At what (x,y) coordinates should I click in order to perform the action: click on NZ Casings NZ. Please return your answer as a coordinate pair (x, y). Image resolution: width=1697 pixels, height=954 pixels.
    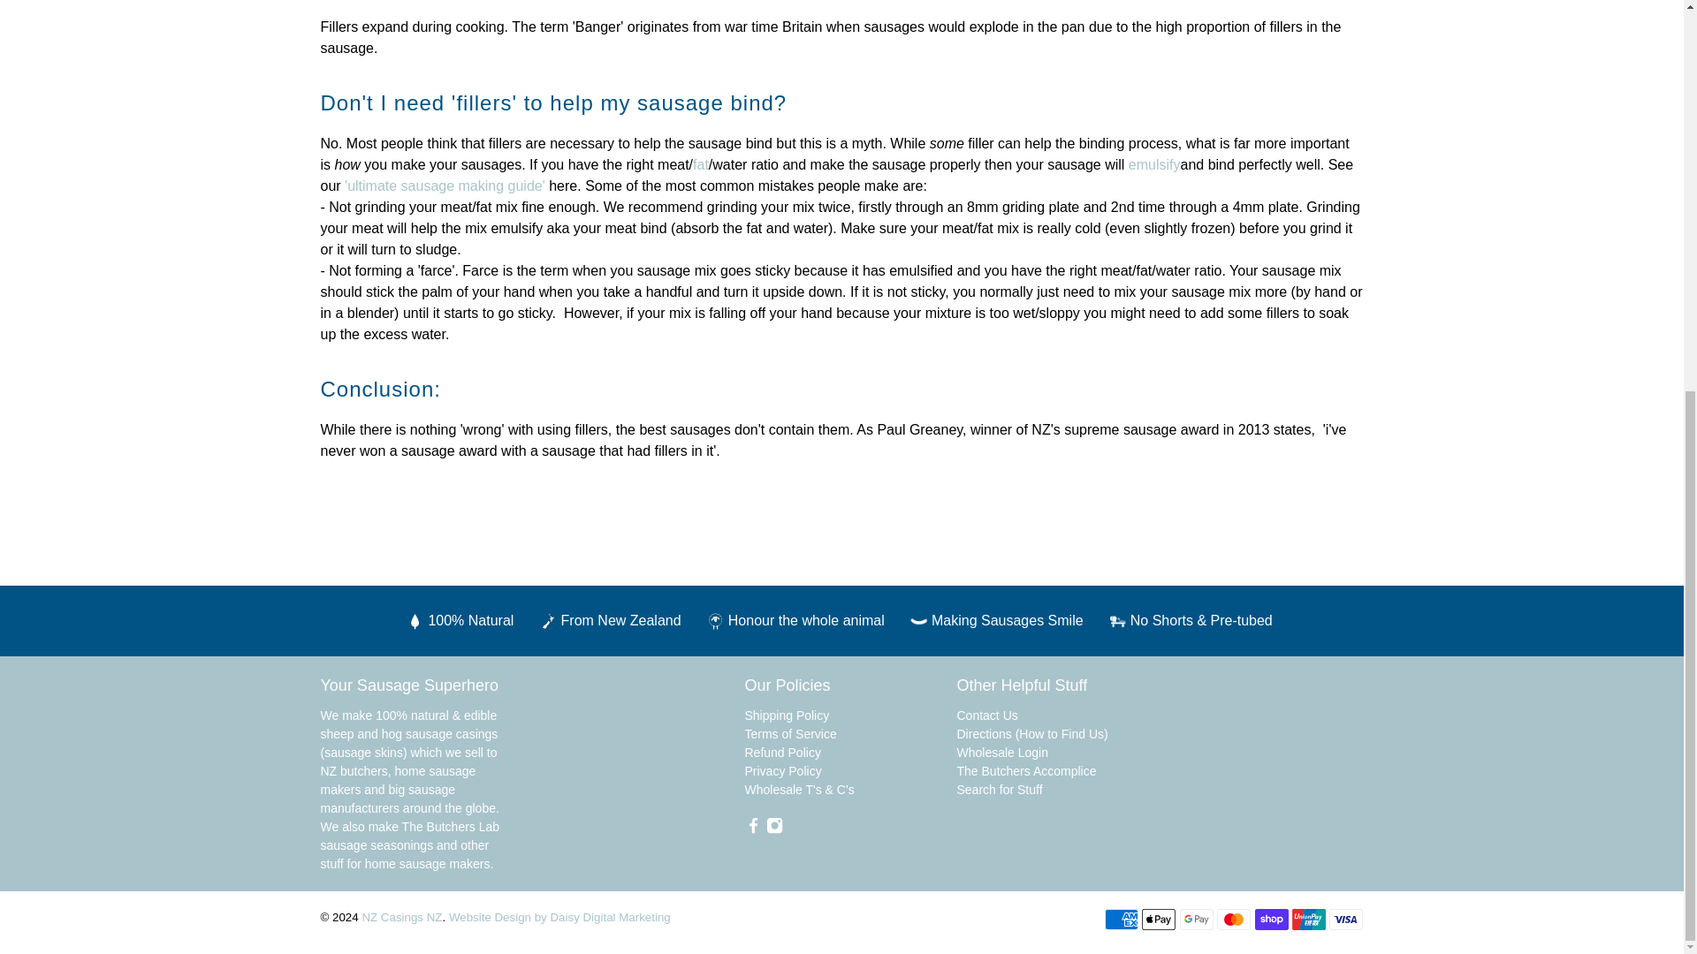
    Looking at the image, I should click on (1227, 731).